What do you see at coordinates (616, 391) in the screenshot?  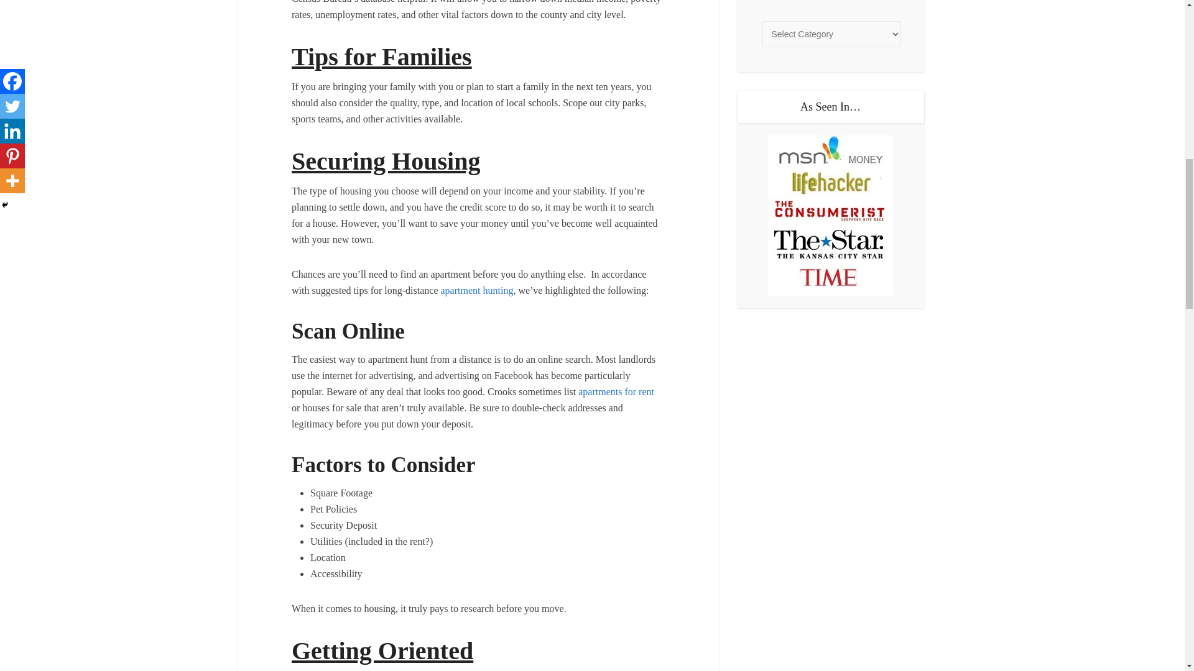 I see `apartments for rent` at bounding box center [616, 391].